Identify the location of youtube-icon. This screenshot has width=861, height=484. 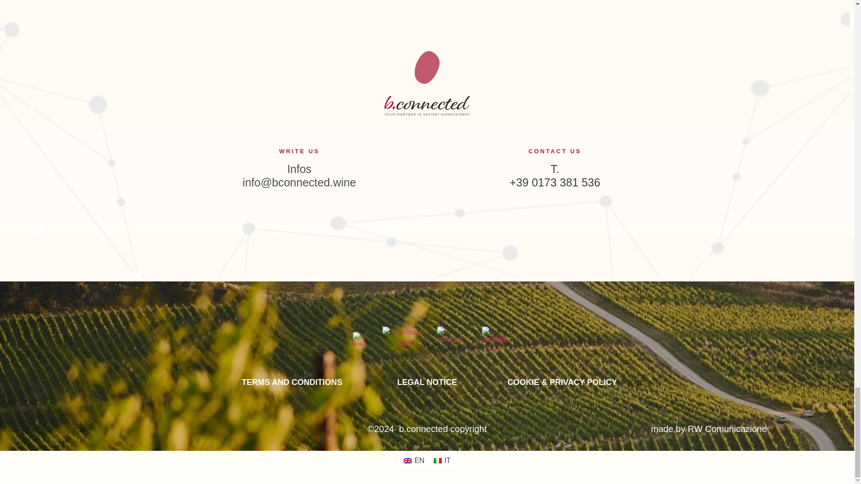
(494, 339).